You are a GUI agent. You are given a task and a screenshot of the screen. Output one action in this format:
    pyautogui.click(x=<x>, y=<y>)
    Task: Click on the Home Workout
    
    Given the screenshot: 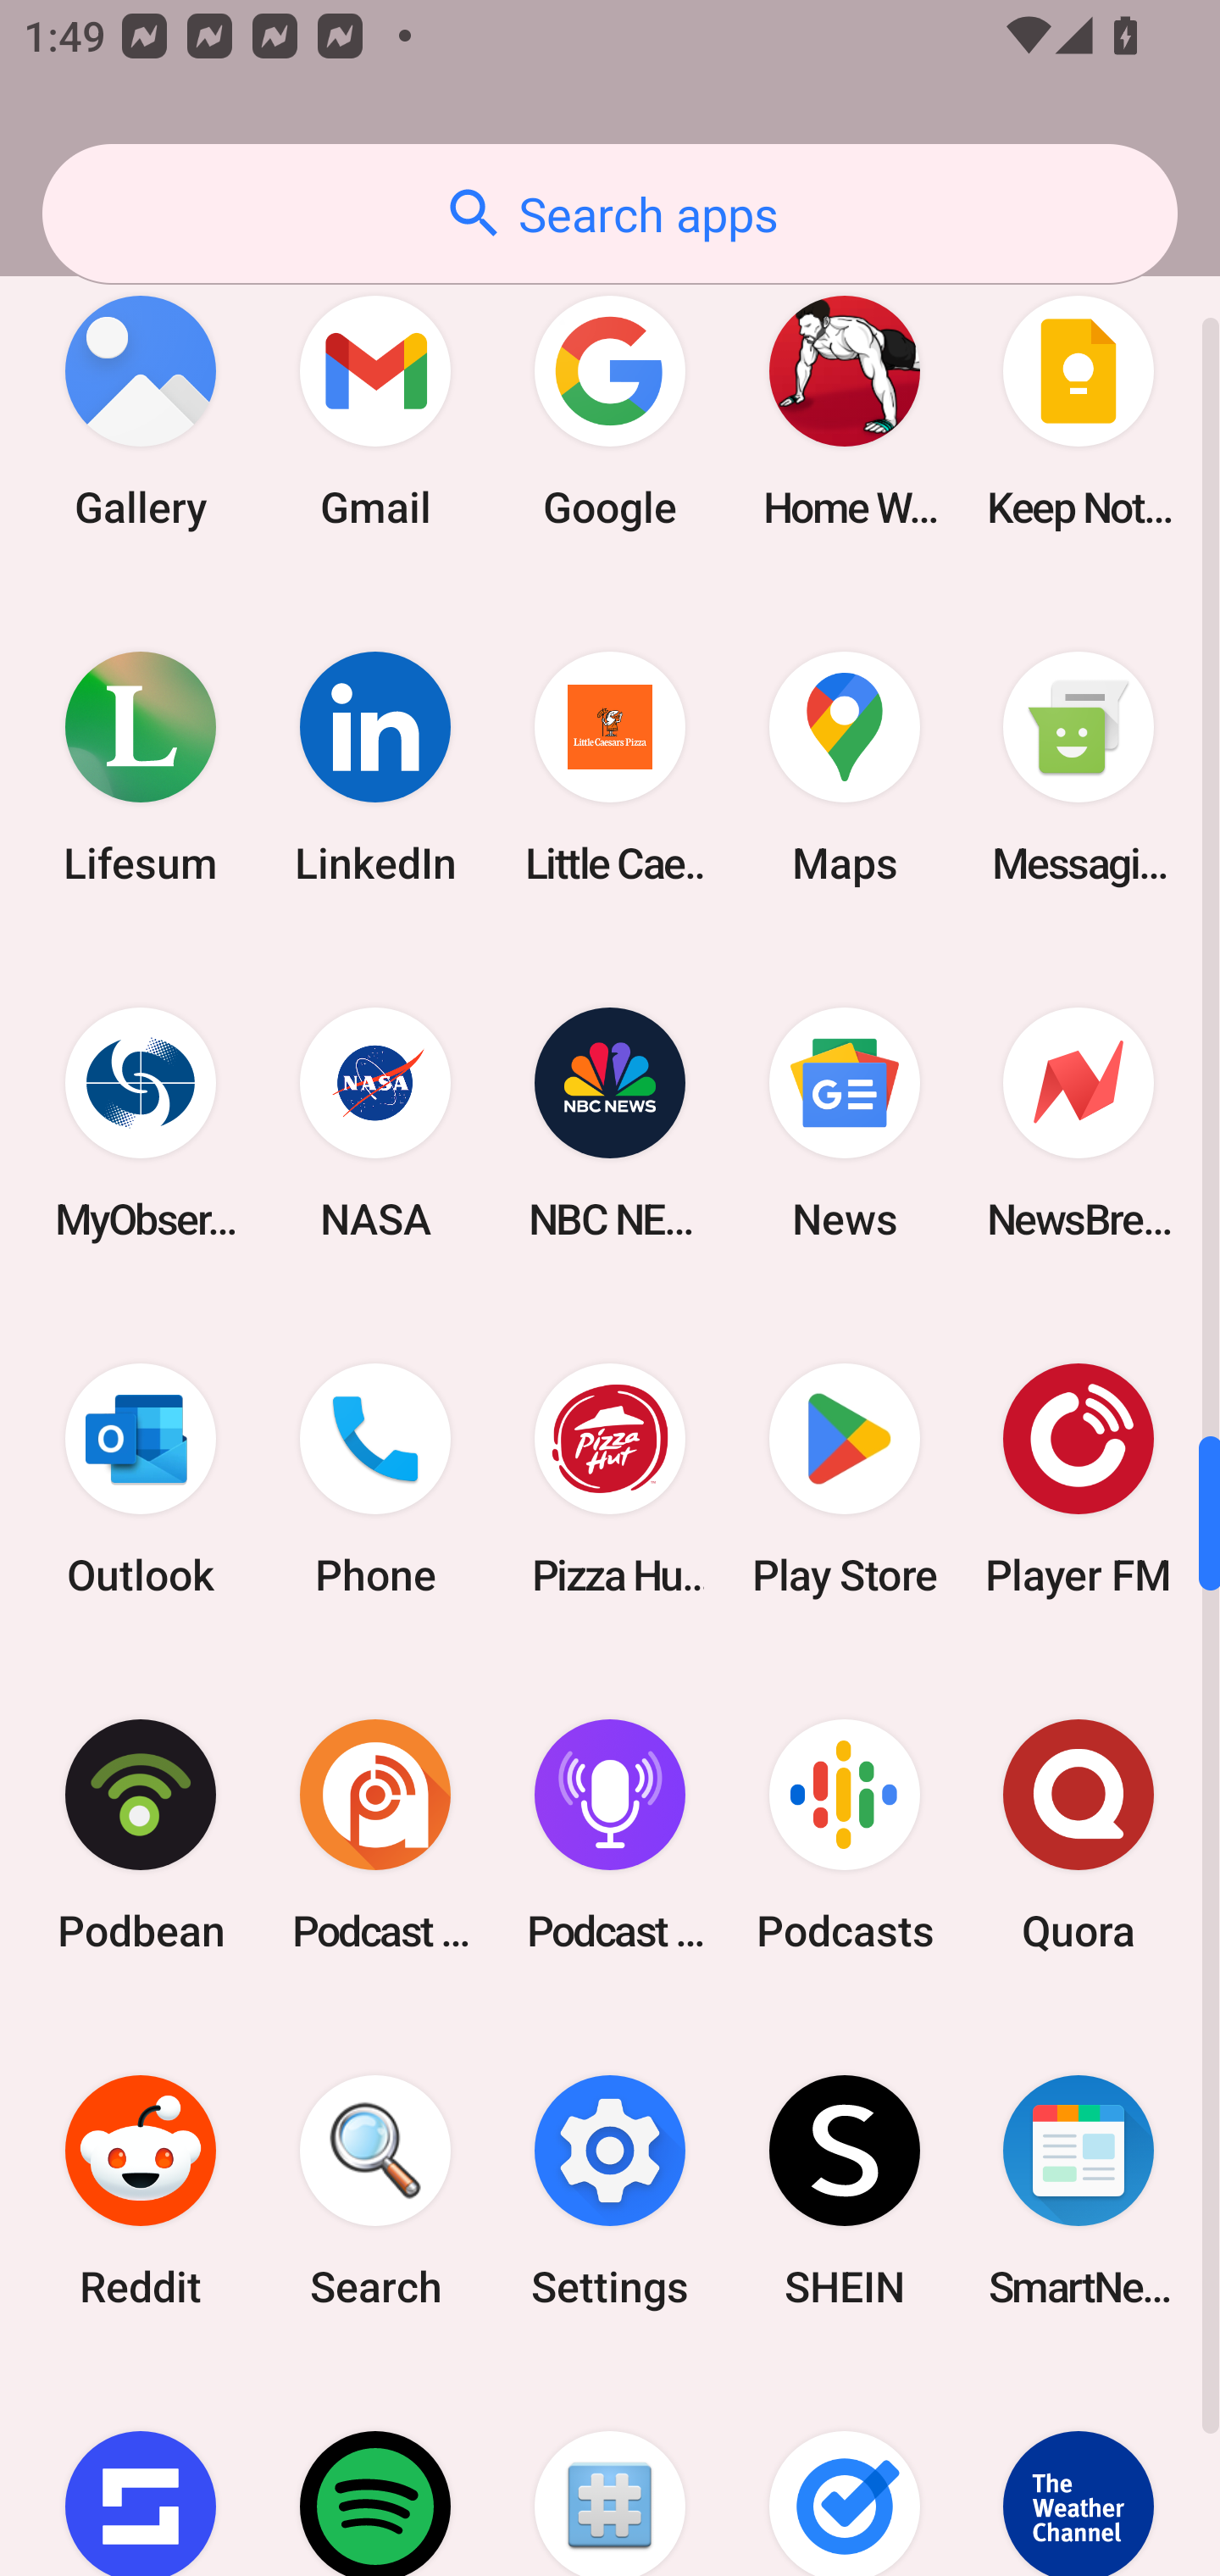 What is the action you would take?
    pyautogui.click(x=844, y=412)
    